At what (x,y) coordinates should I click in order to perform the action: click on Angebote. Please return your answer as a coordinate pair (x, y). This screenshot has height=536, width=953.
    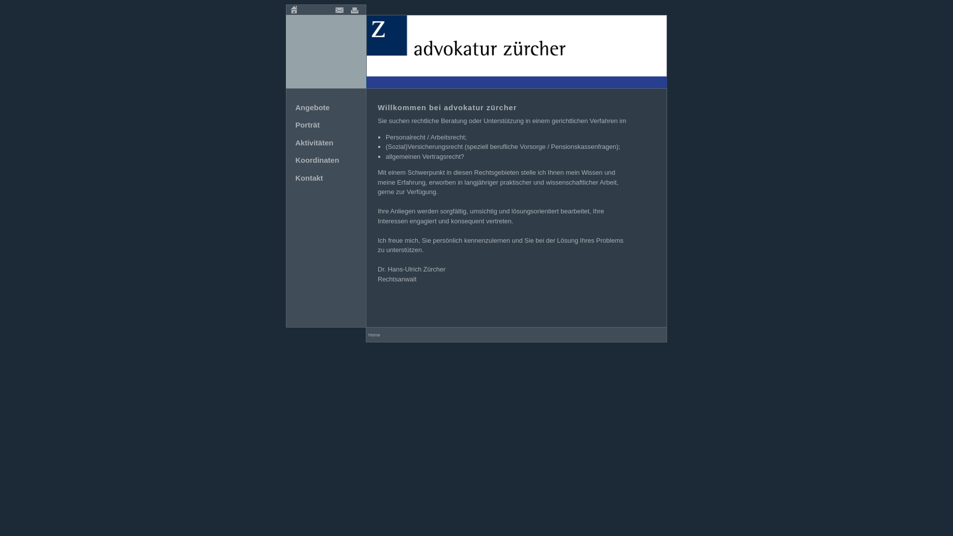
    Looking at the image, I should click on (313, 107).